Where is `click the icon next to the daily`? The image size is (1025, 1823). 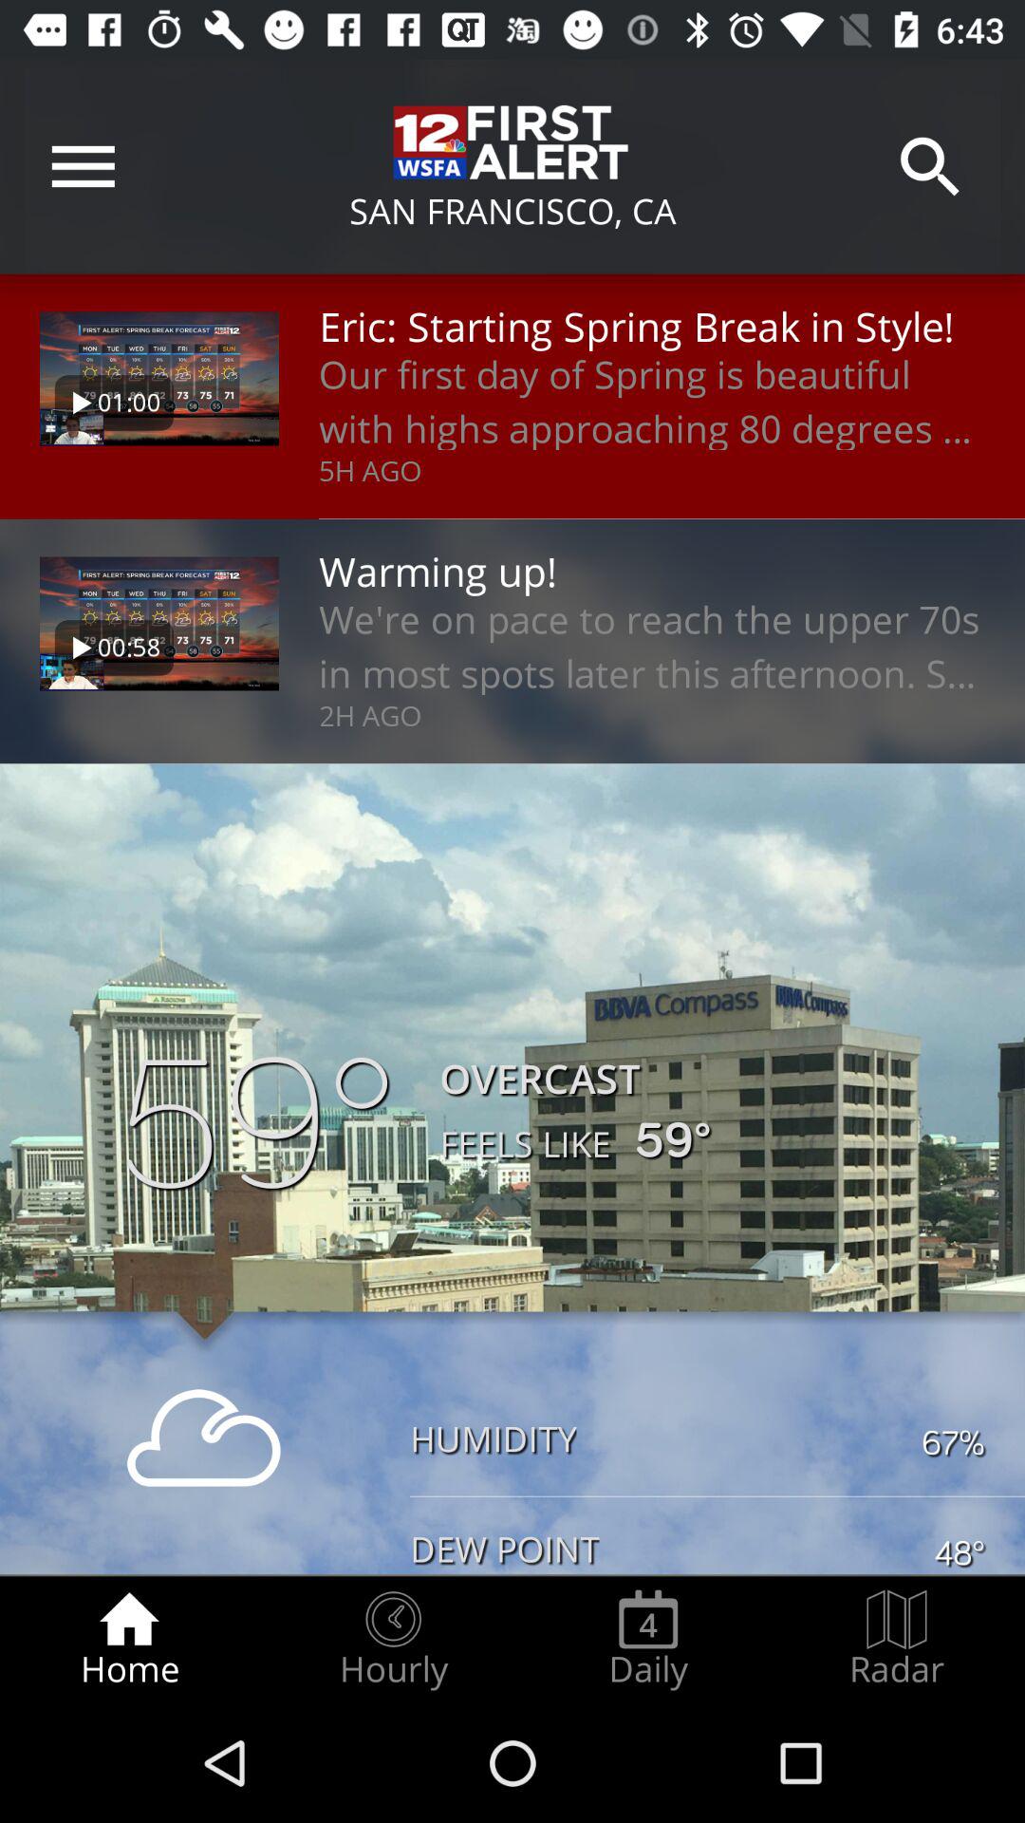 click the icon next to the daily is located at coordinates (393, 1639).